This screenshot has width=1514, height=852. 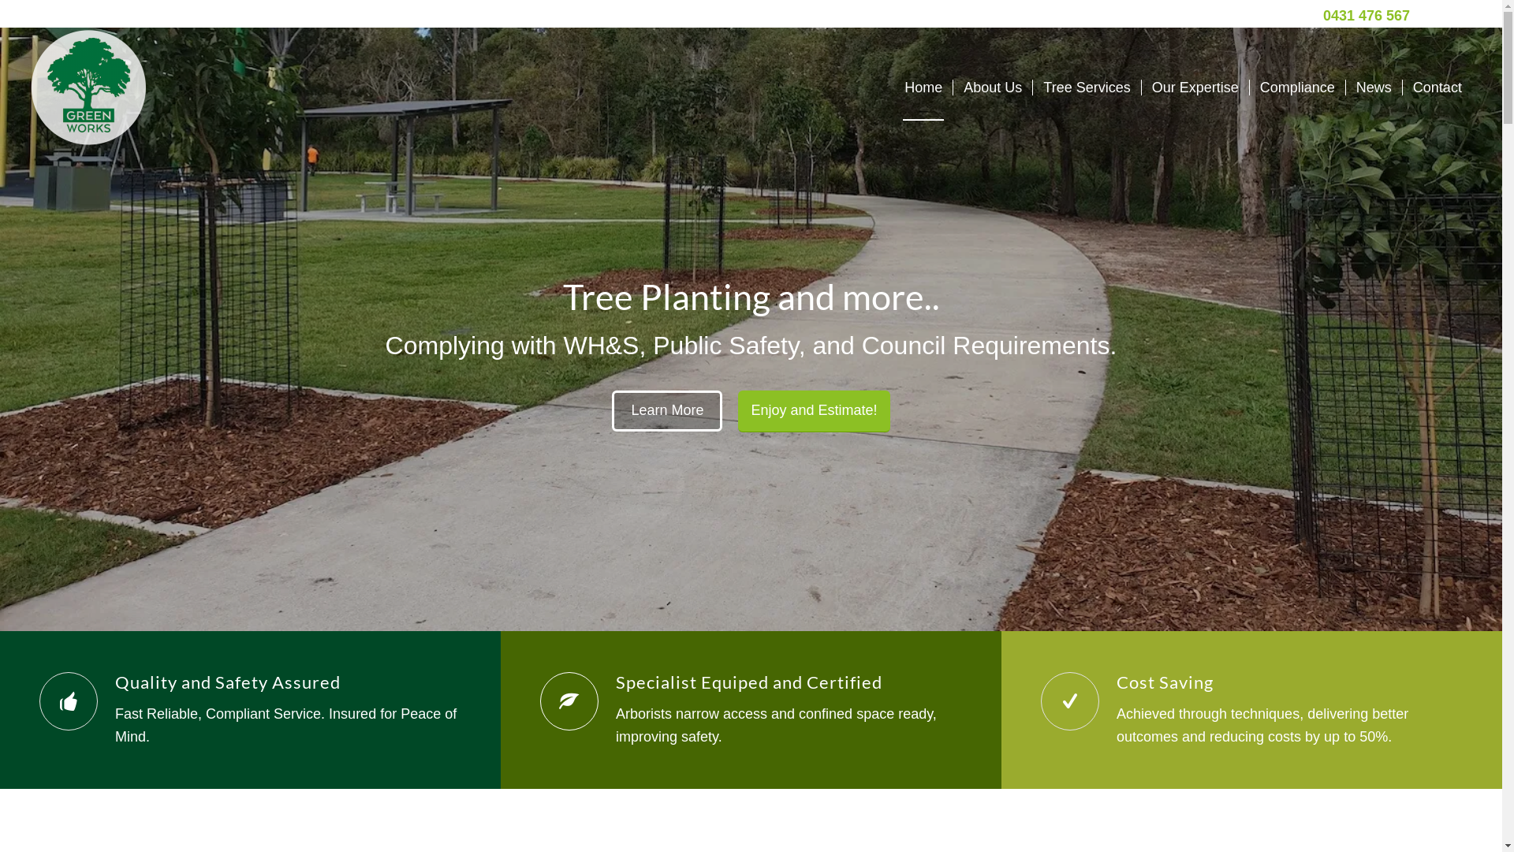 I want to click on Specialist Equiped and Certified, so click(x=749, y=682).